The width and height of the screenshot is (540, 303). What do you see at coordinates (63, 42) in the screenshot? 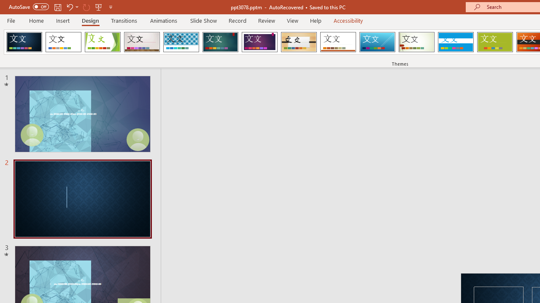
I see `Office Theme` at bounding box center [63, 42].